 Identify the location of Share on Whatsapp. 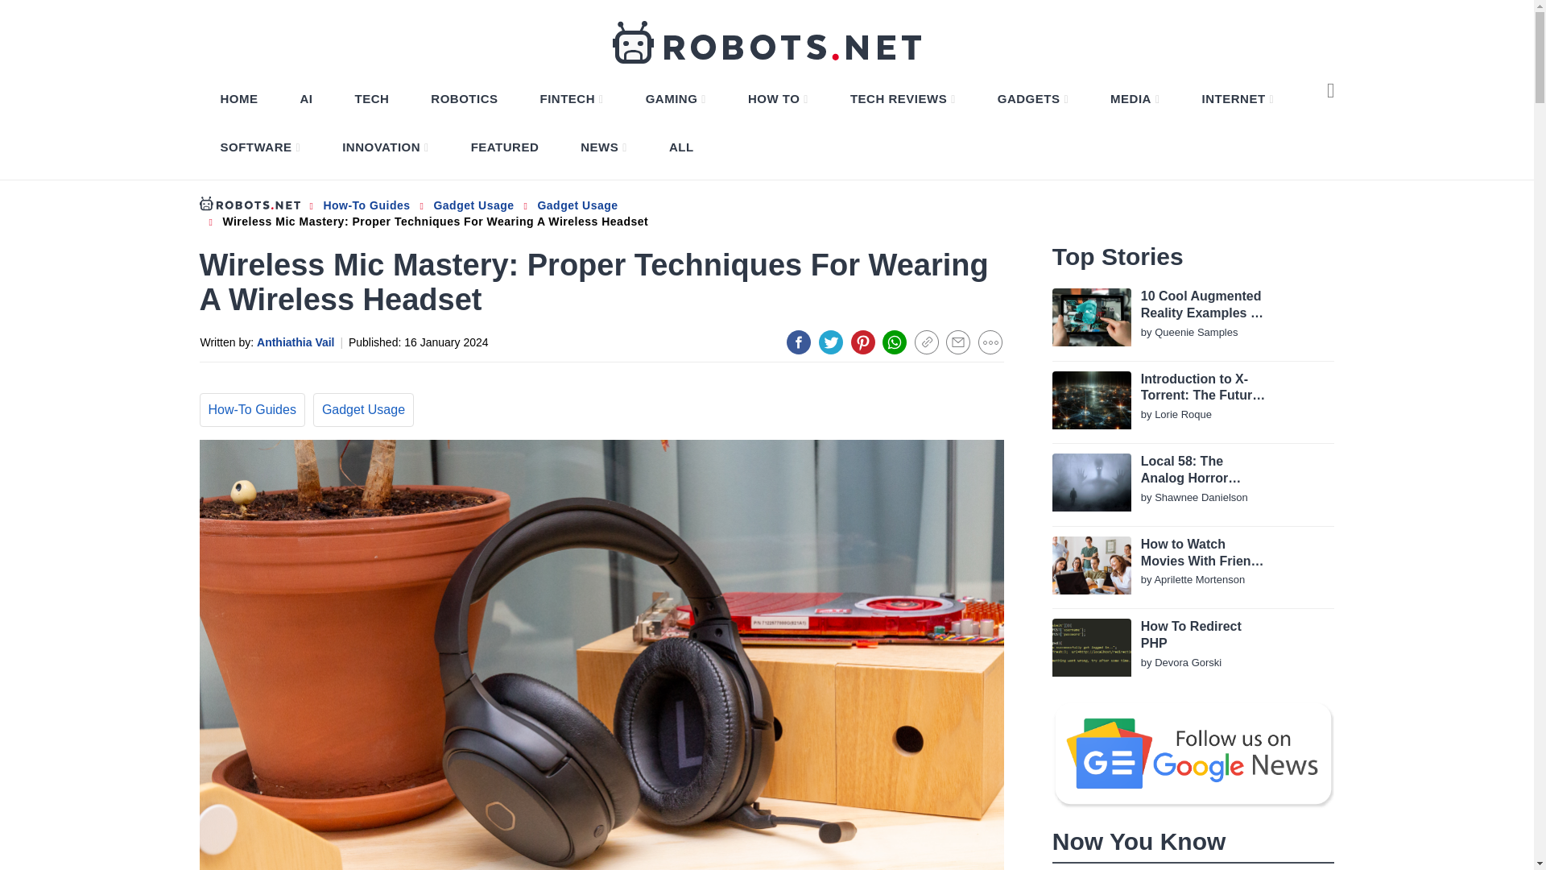
(894, 342).